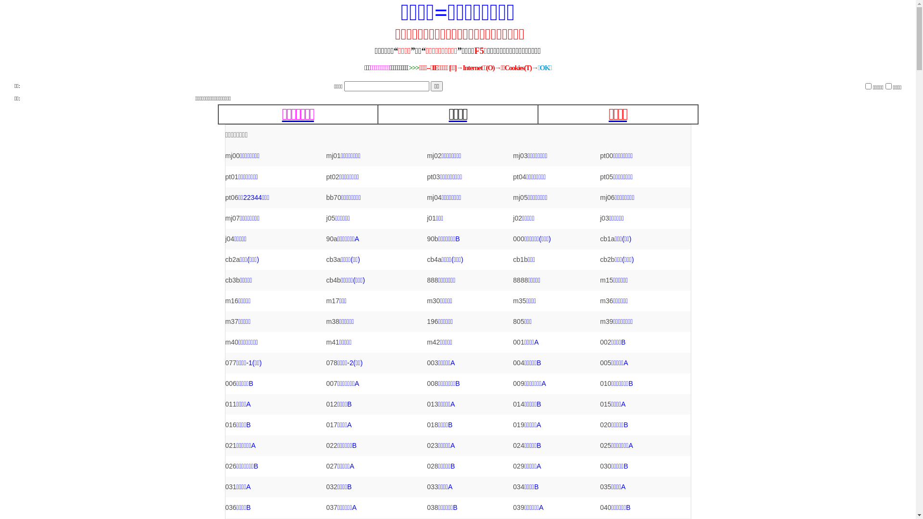  What do you see at coordinates (888, 86) in the screenshot?
I see `ON` at bounding box center [888, 86].